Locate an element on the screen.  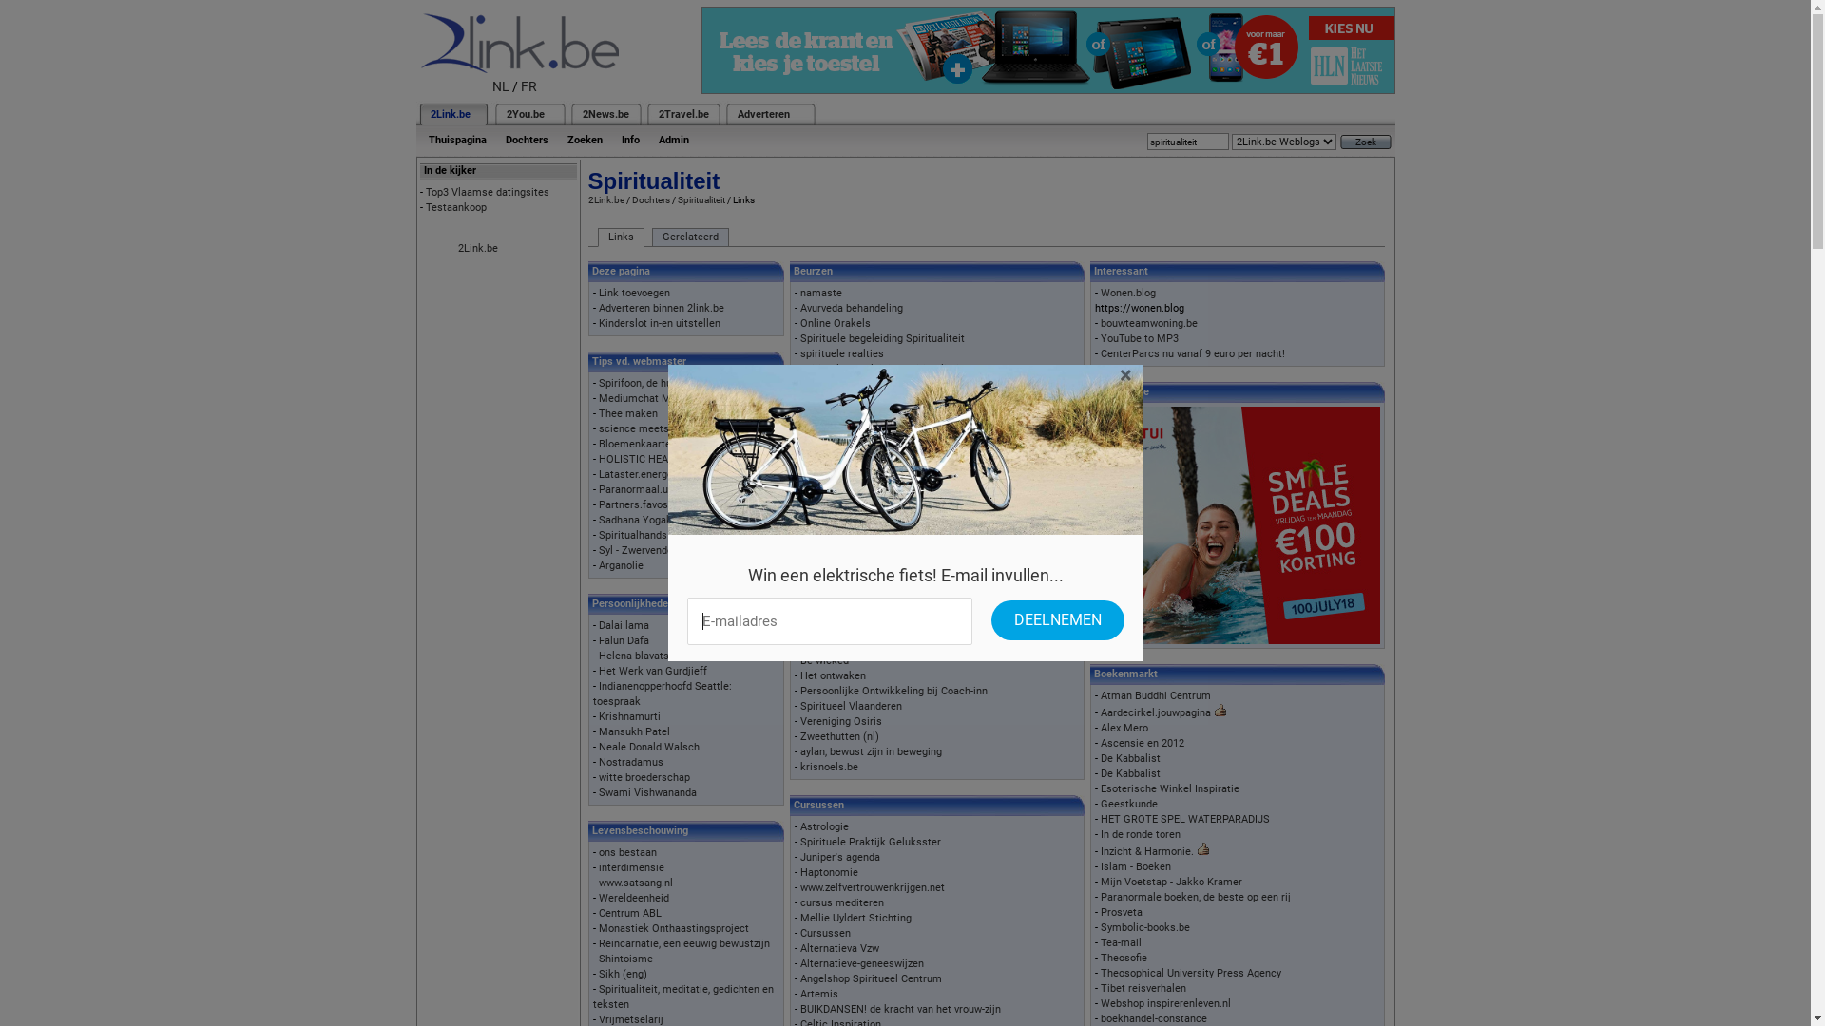
Alternatieva Vzw is located at coordinates (840, 948).